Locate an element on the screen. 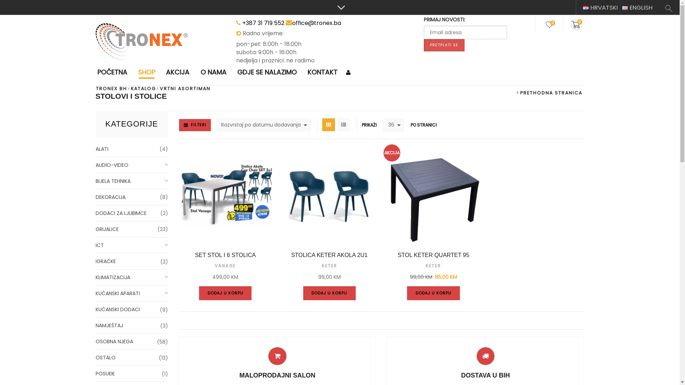 The height and width of the screenshot is (385, 685). O NAMA is located at coordinates (213, 73).